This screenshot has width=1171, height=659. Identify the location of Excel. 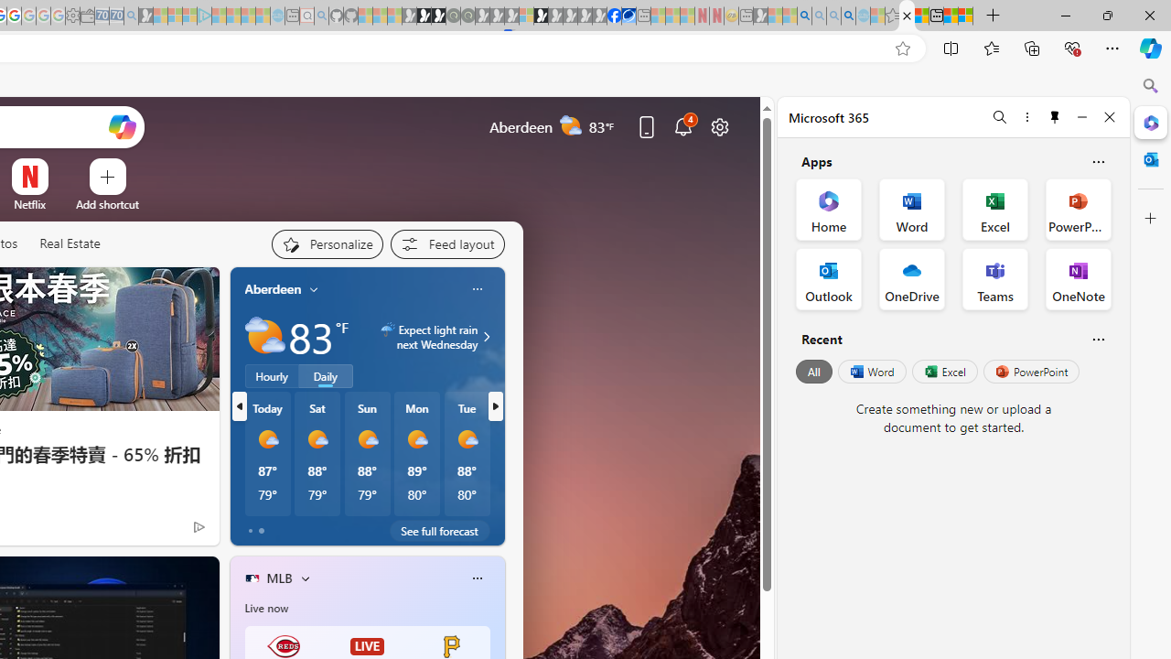
(944, 372).